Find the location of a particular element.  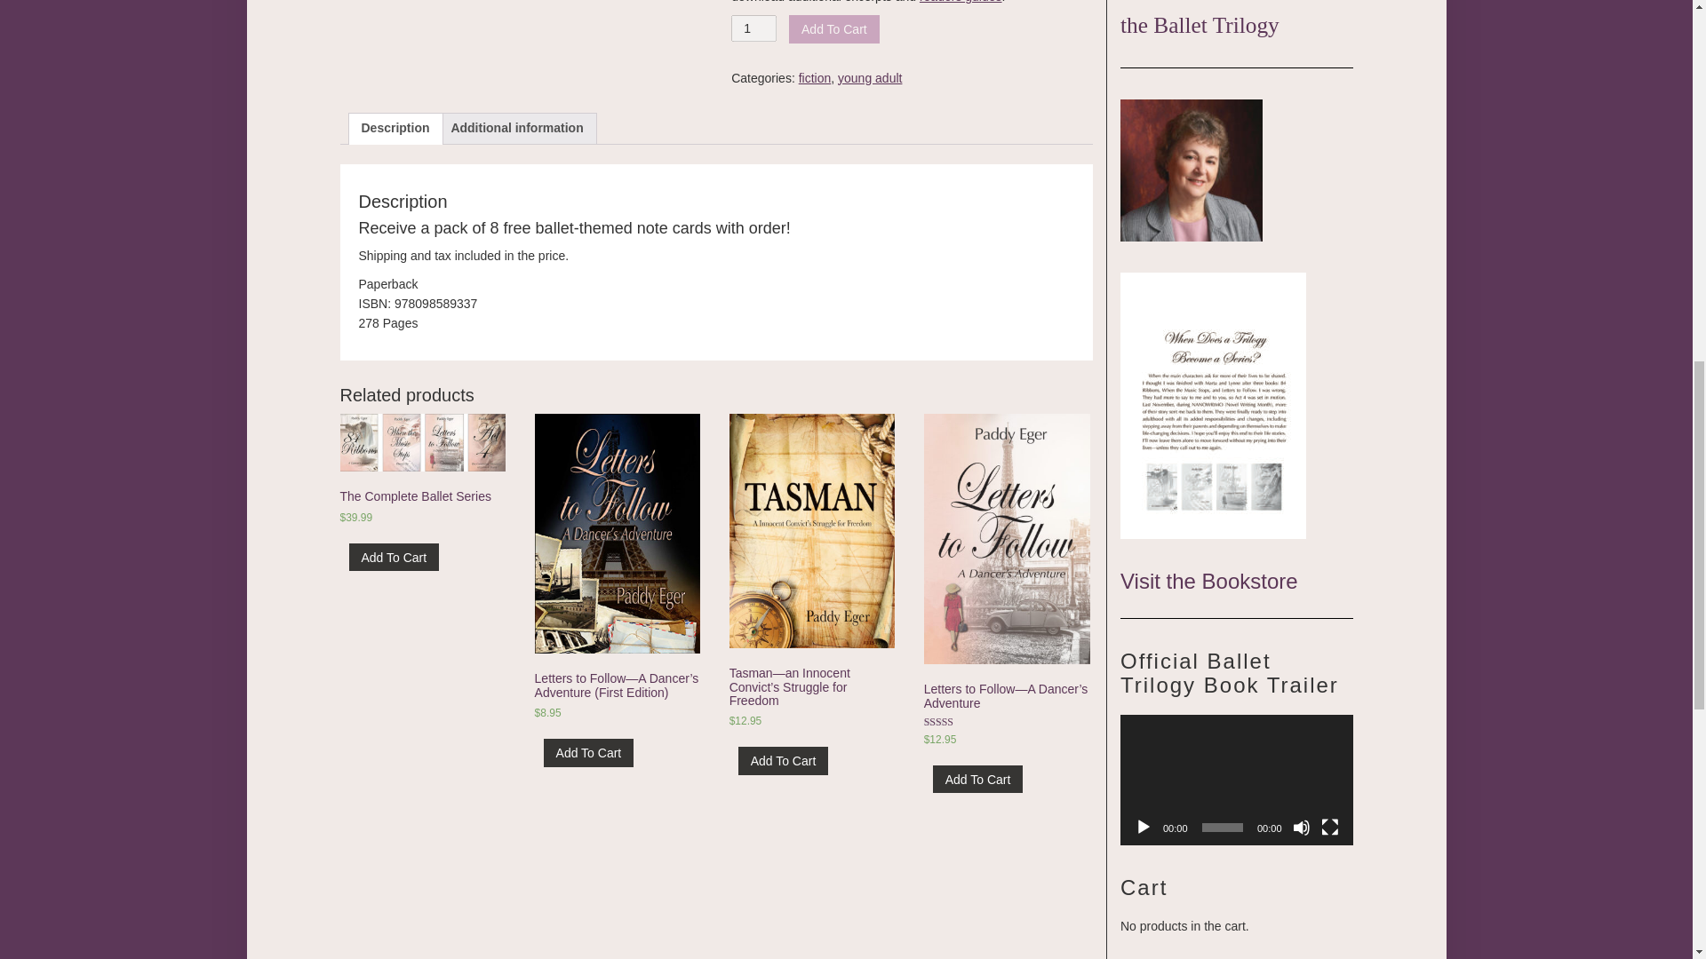

readers guides is located at coordinates (961, 2).